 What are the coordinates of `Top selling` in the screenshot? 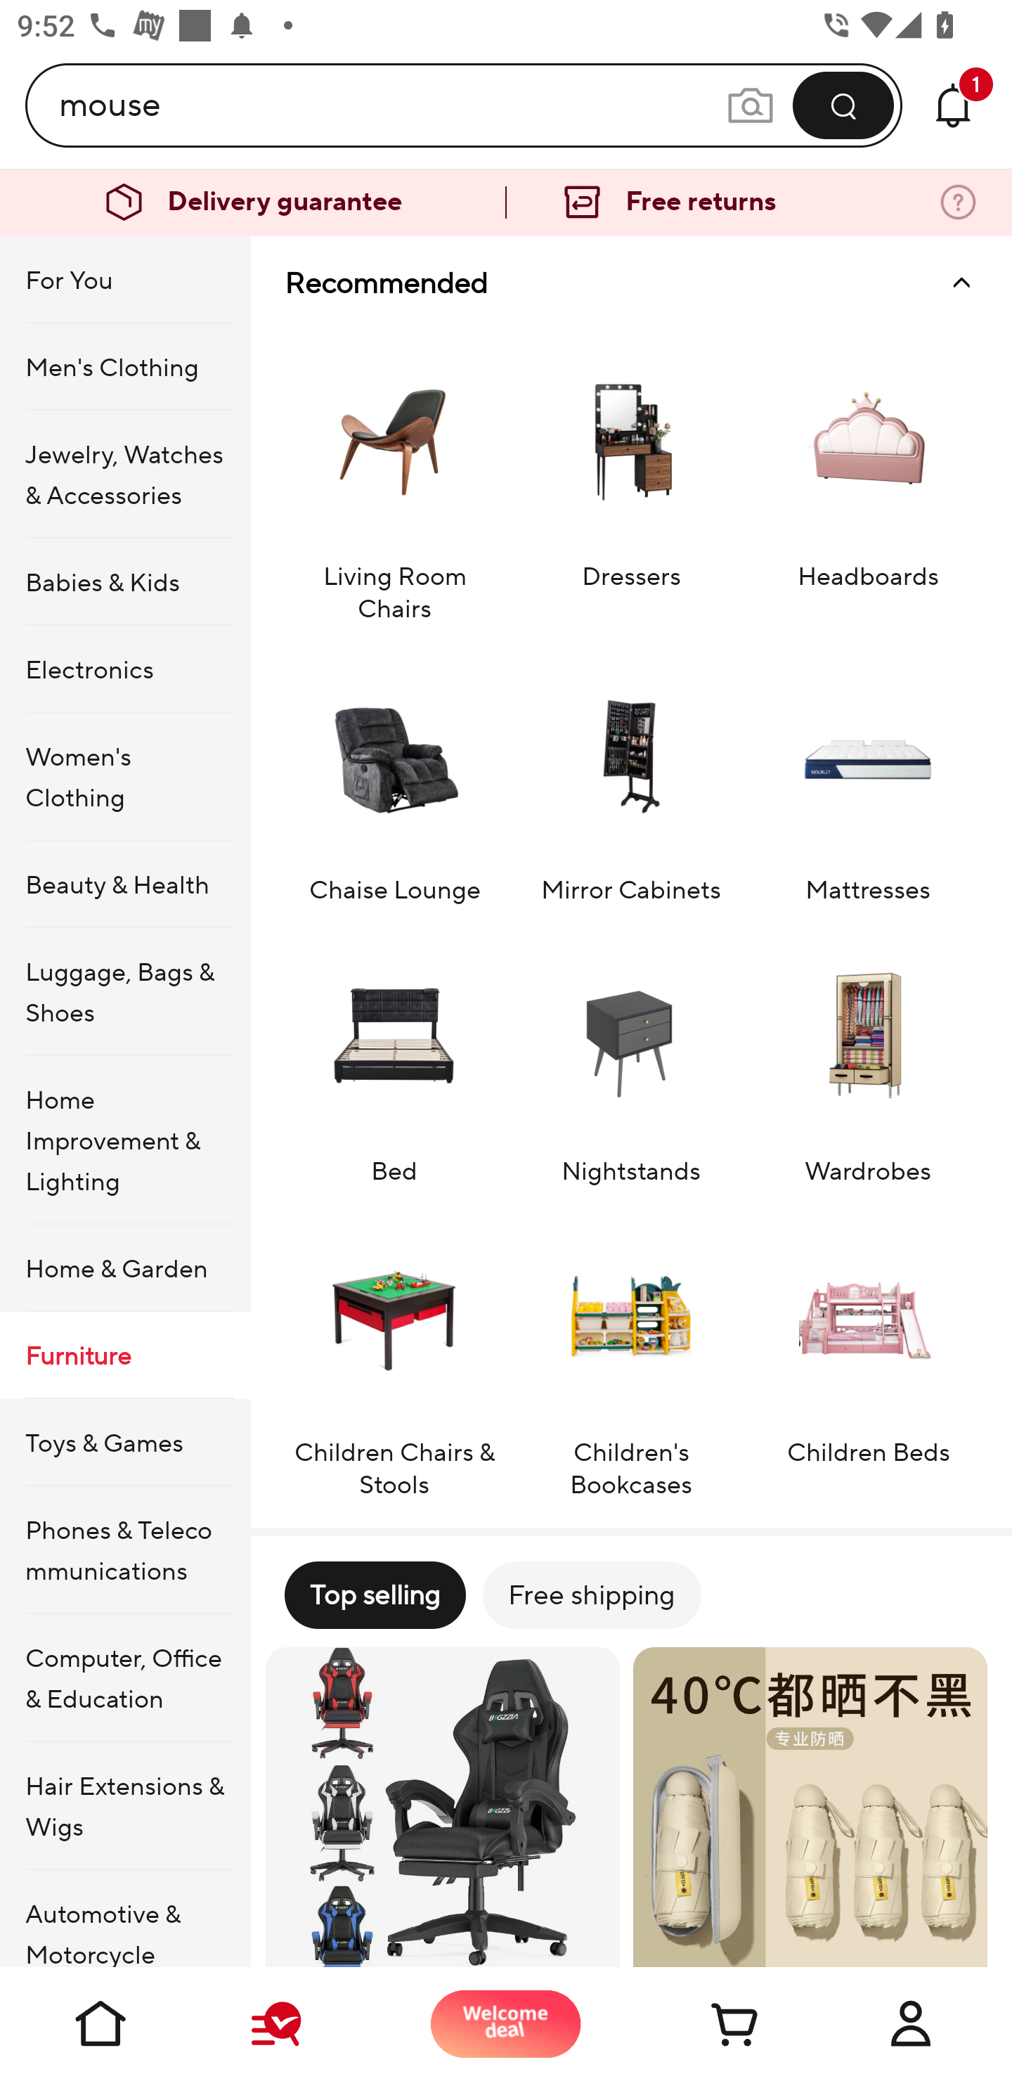 It's located at (375, 1594).